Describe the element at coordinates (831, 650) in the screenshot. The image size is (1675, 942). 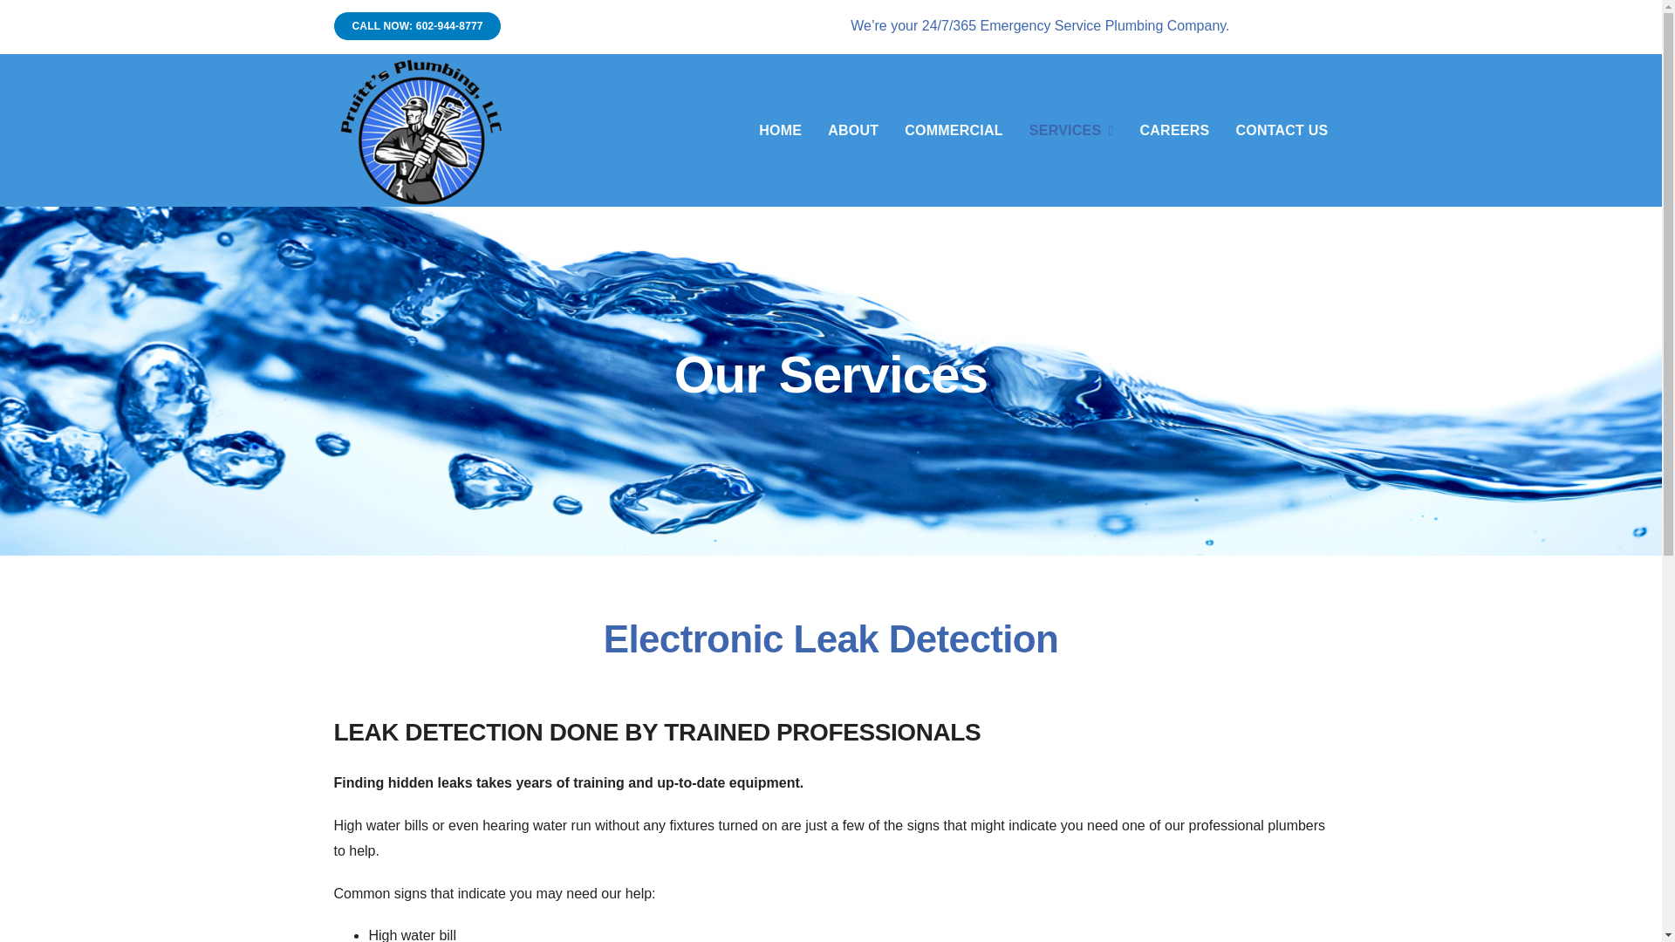
I see `Electronic Leak Detection` at that location.